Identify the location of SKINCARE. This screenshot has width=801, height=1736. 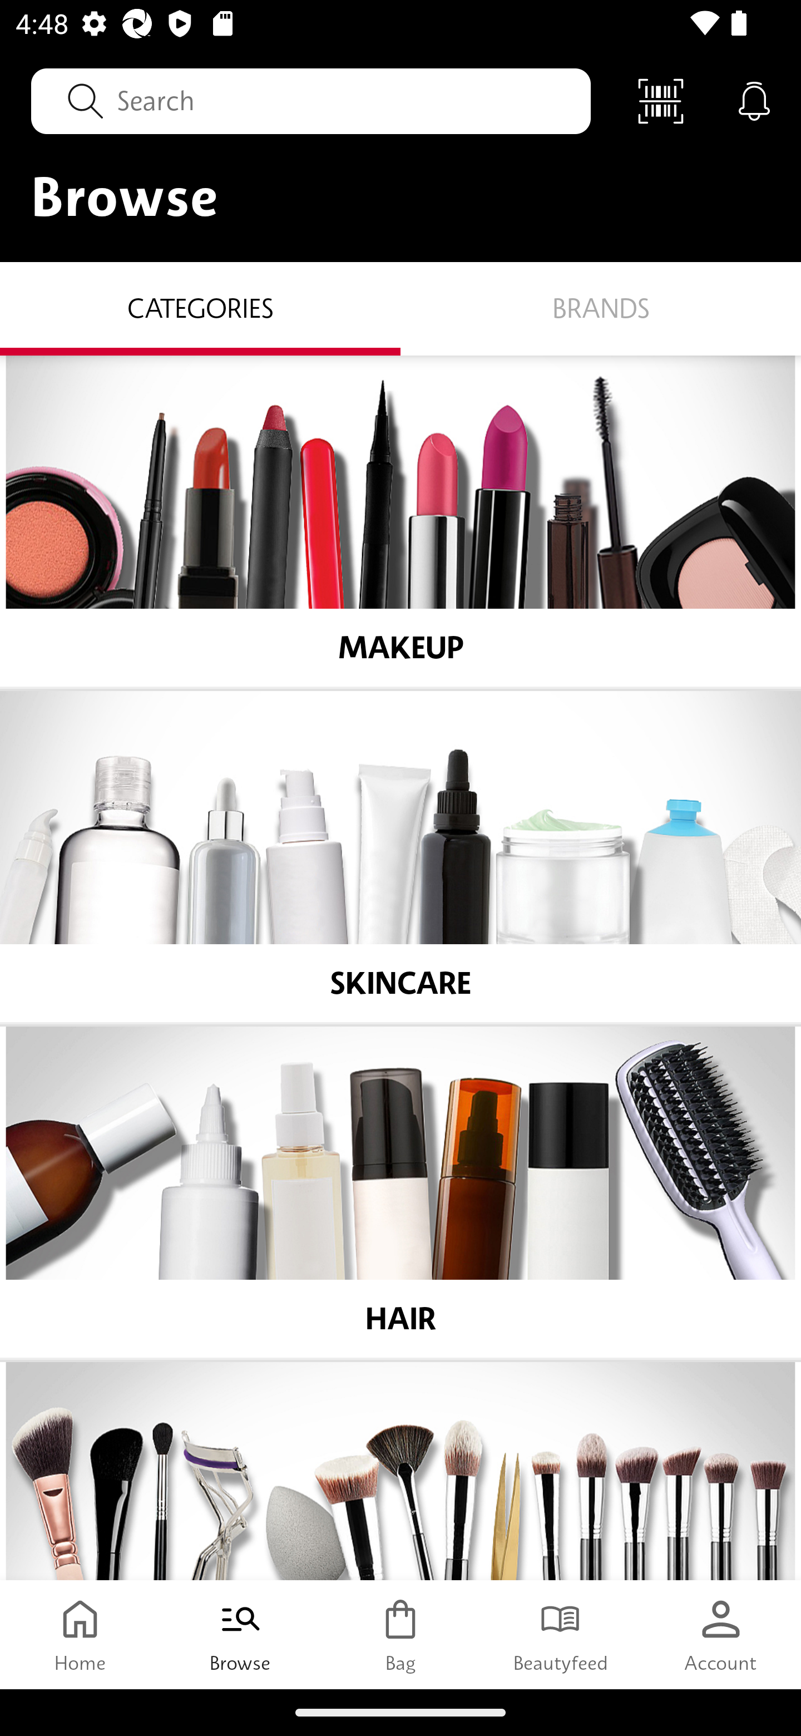
(400, 857).